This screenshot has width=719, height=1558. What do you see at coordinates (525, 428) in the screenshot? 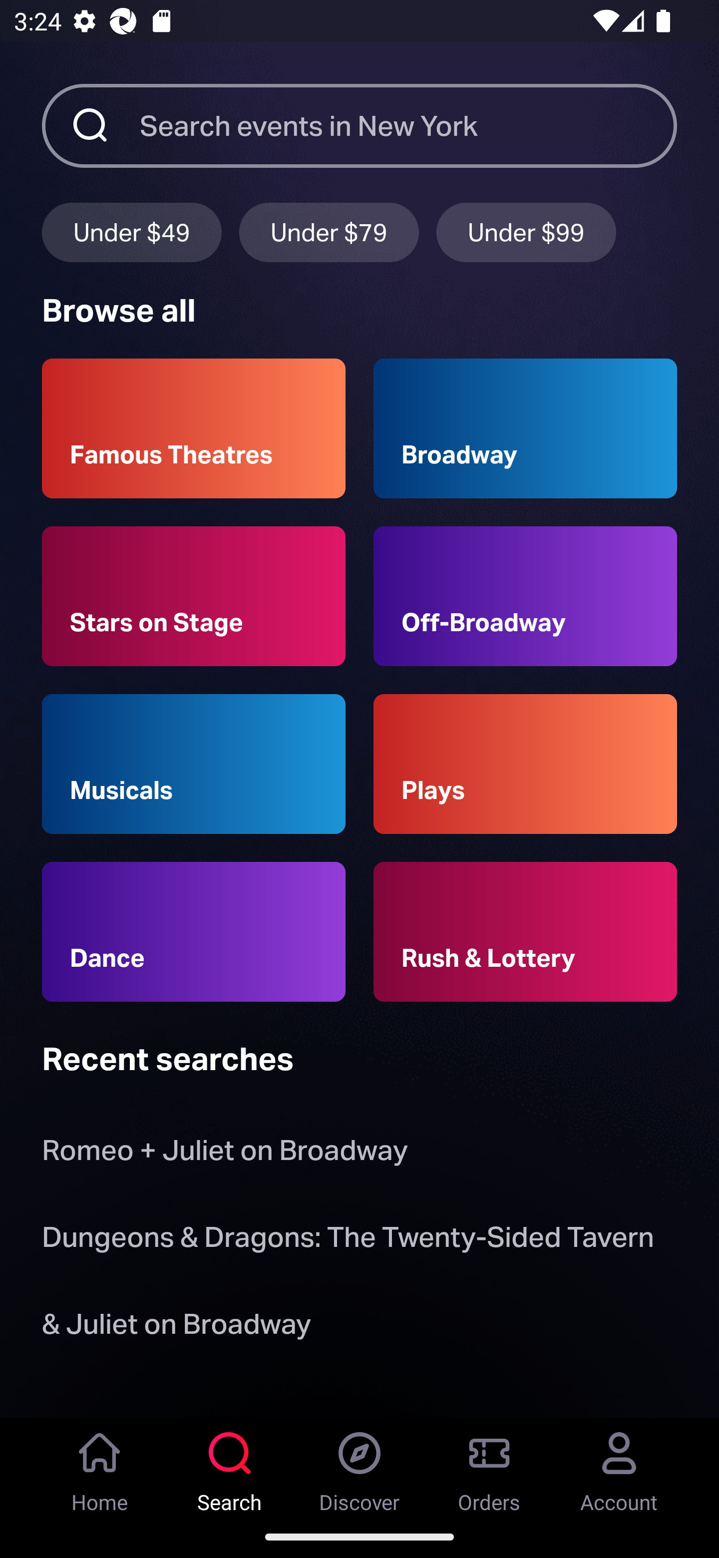
I see `Broadway` at bounding box center [525, 428].